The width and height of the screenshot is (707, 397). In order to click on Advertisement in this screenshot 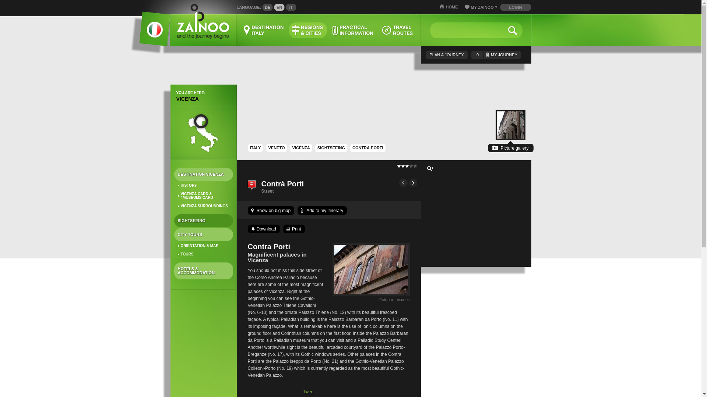, I will do `click(476, 329)`.